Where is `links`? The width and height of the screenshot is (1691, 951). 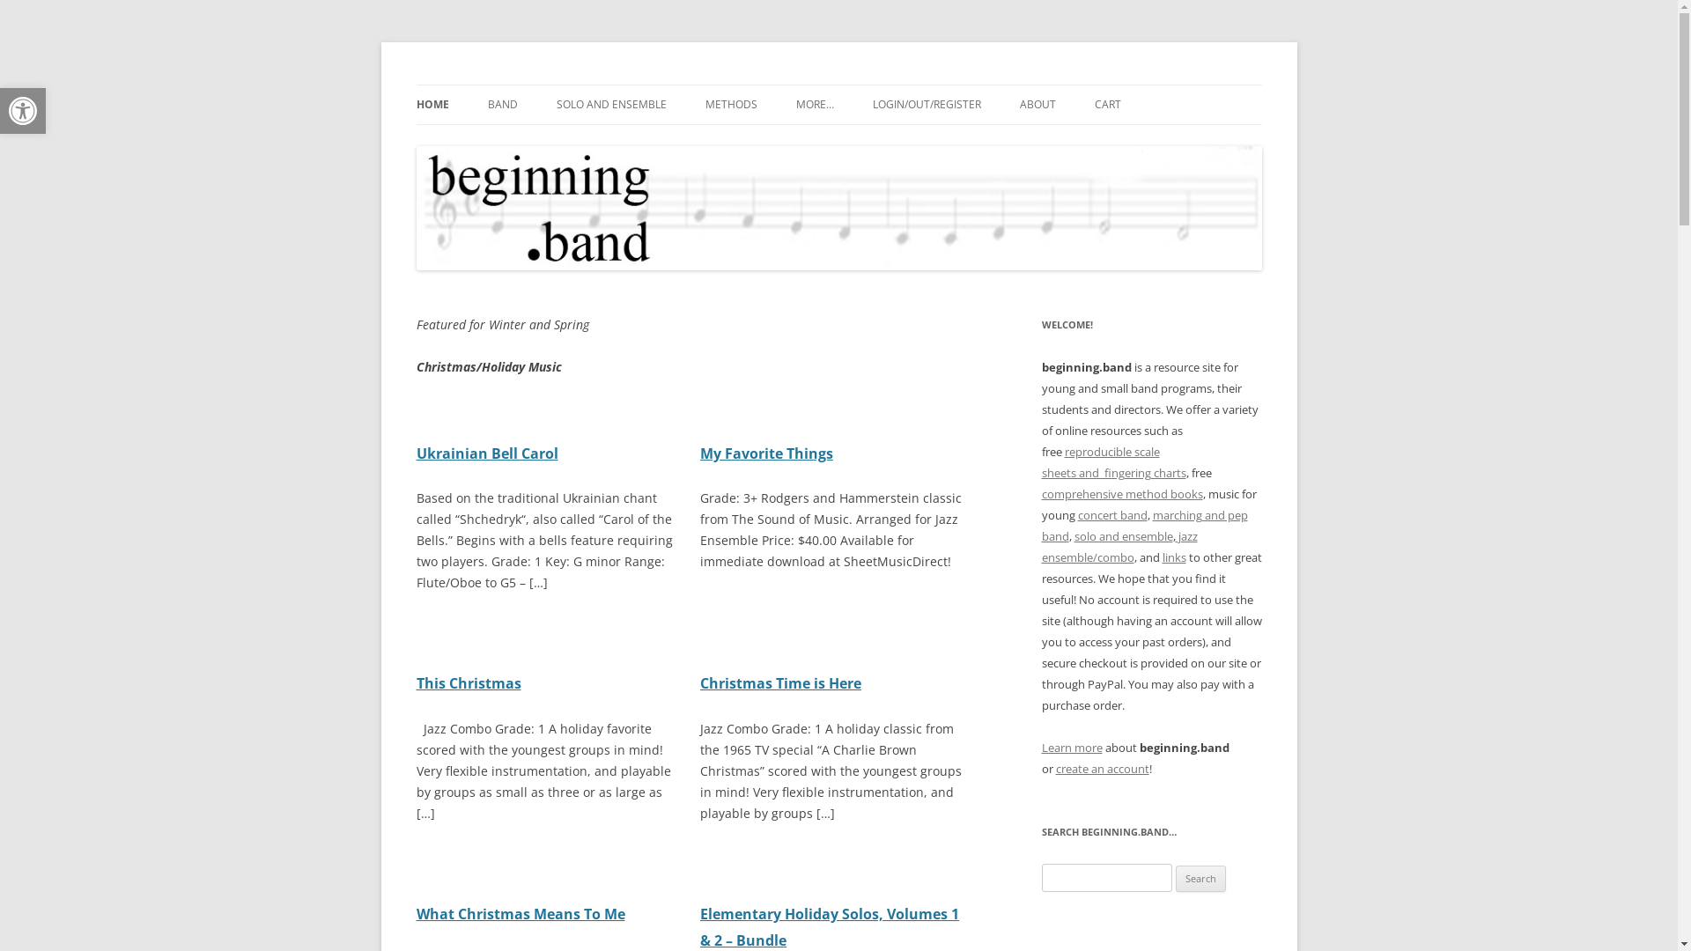
links is located at coordinates (1175, 557).